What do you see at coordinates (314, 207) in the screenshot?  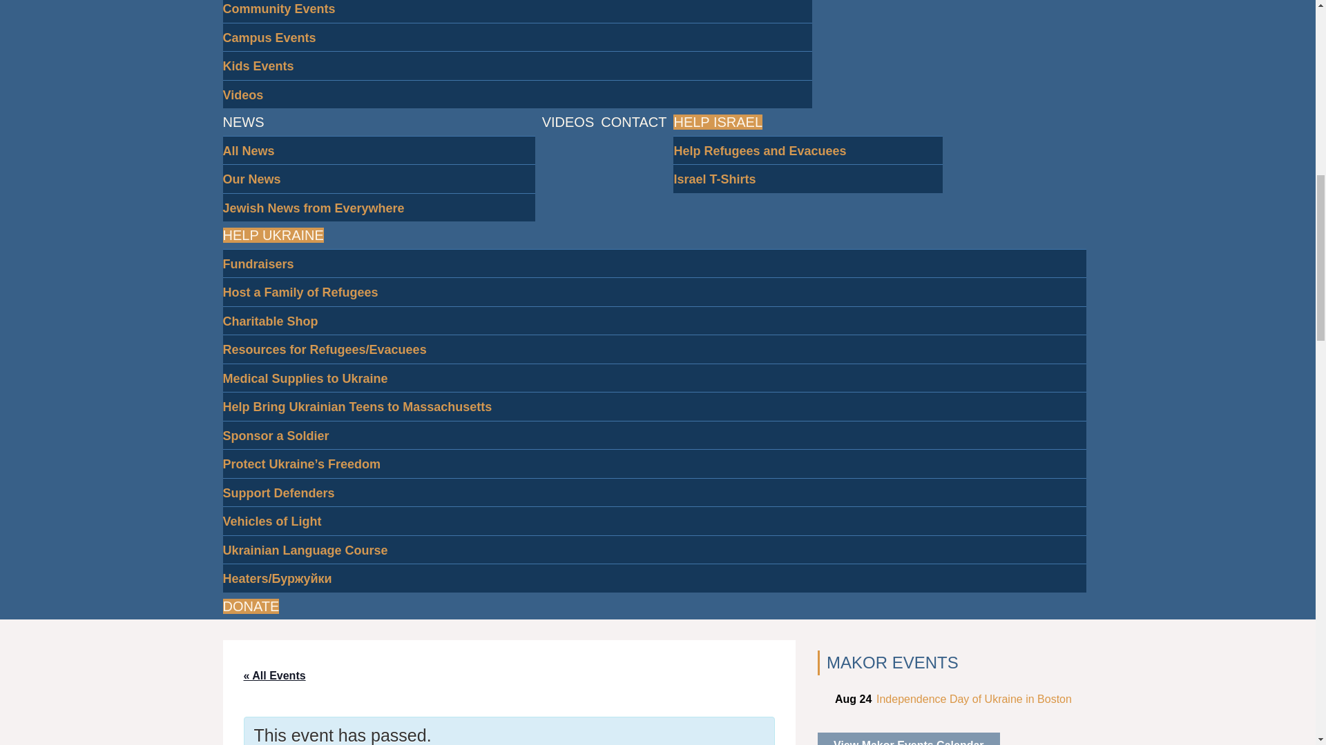 I see `Jewish News from Everywhere` at bounding box center [314, 207].